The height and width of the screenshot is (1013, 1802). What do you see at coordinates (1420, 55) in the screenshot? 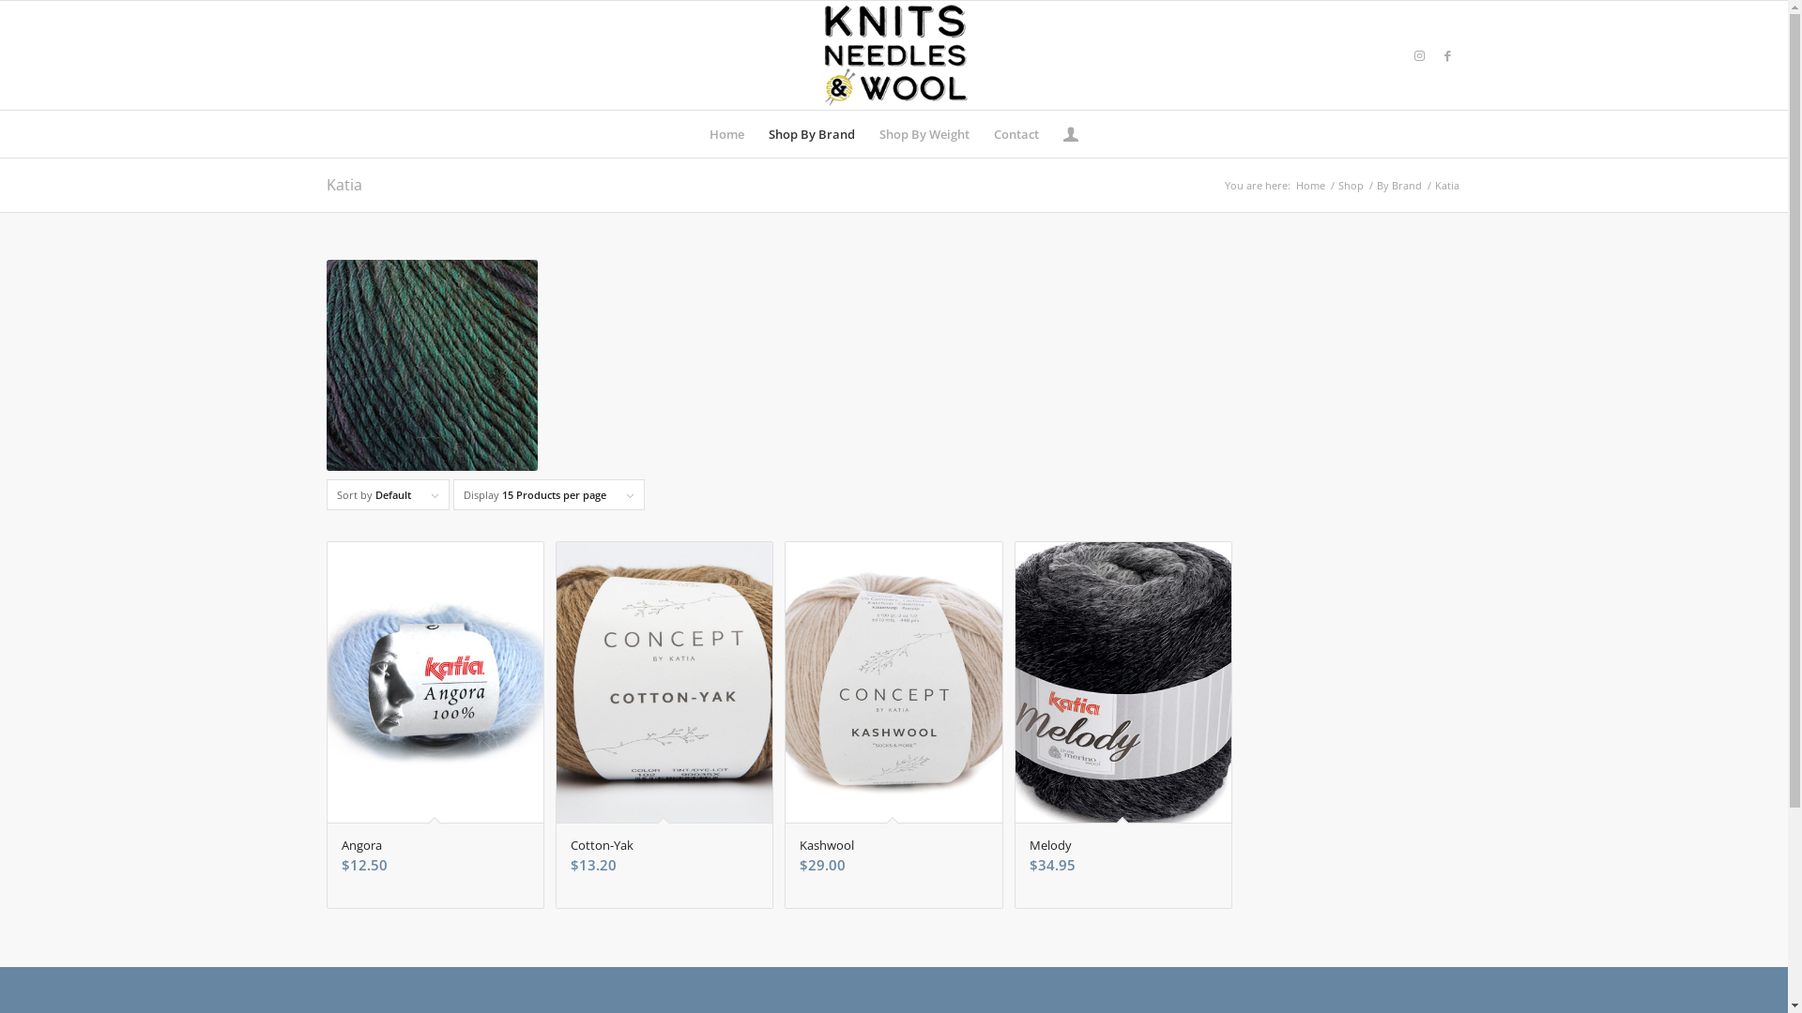
I see `Instagram` at bounding box center [1420, 55].